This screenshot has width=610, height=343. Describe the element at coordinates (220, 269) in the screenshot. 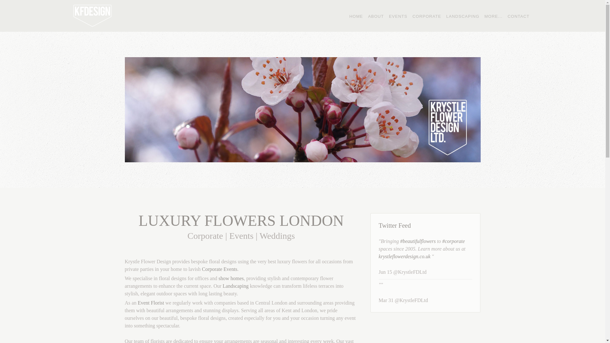

I see `Corporate Events` at that location.